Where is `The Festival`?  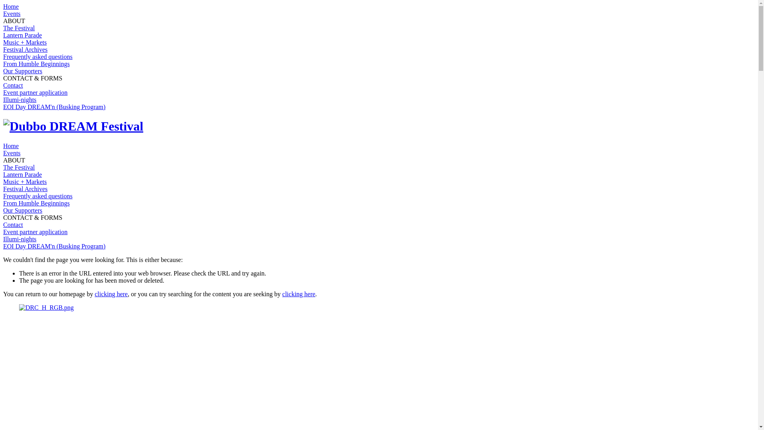 The Festival is located at coordinates (19, 28).